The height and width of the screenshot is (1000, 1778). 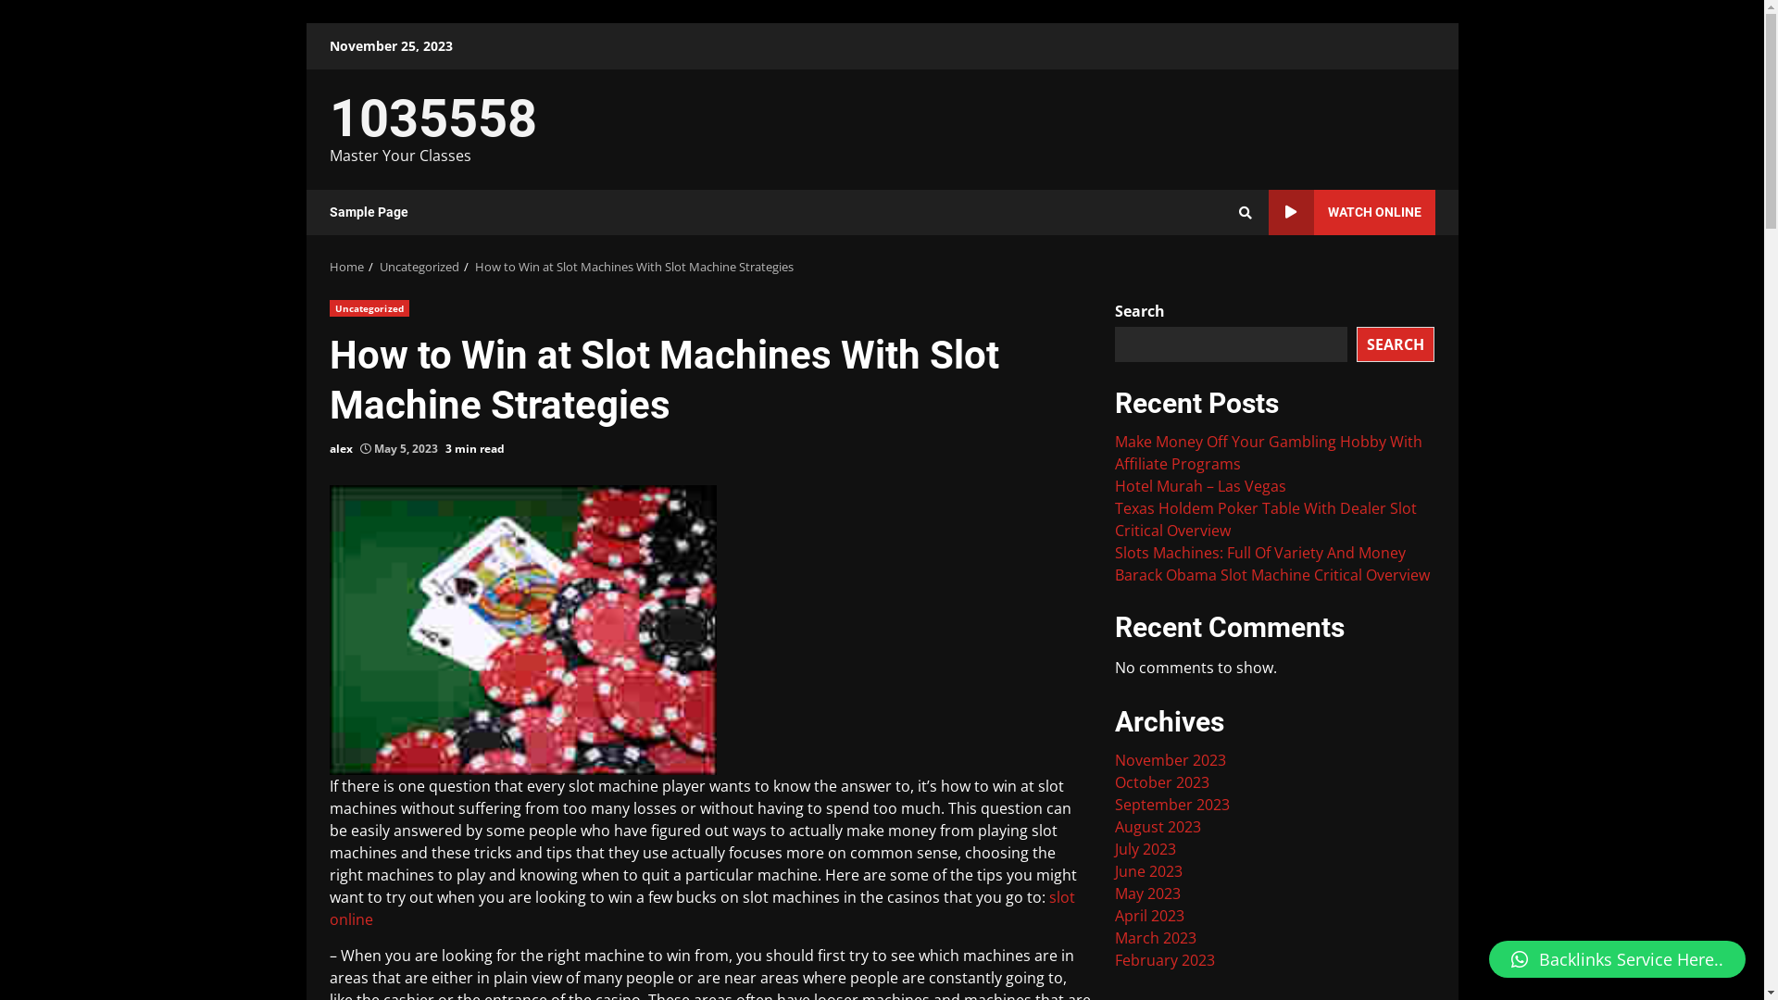 I want to click on WATCH ONLINE, so click(x=1352, y=213).